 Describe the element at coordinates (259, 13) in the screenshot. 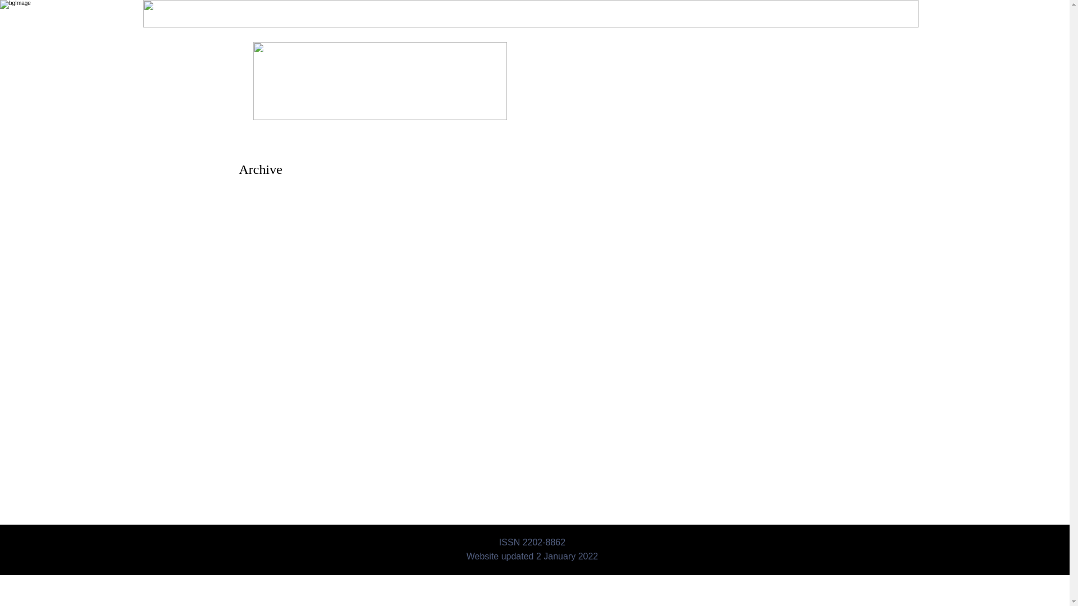

I see `Home` at that location.